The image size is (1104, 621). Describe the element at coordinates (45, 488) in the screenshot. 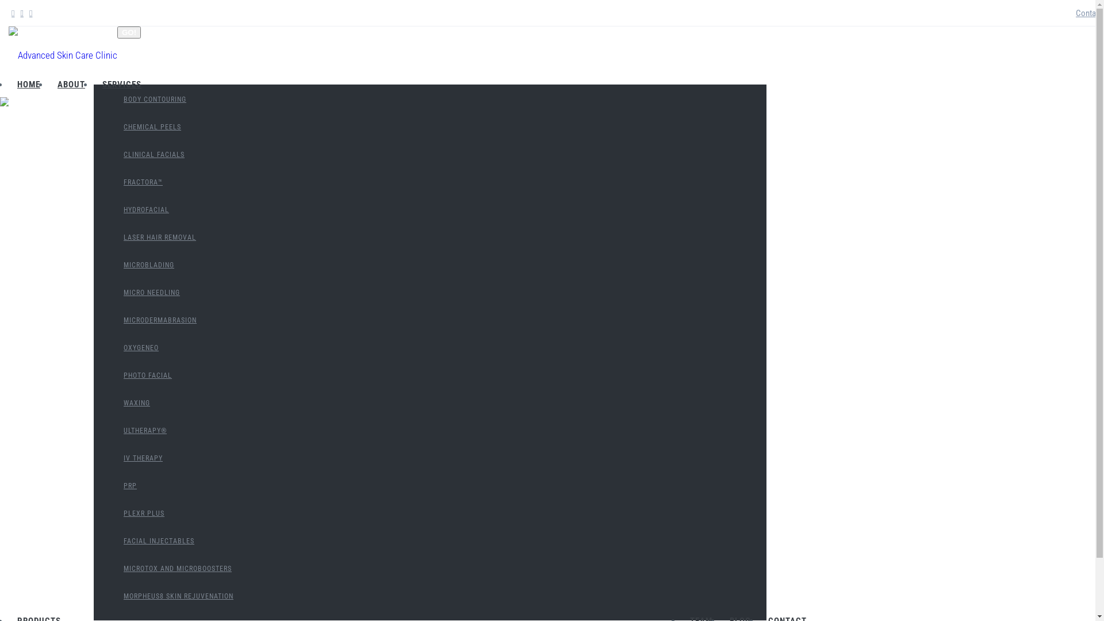

I see `Online Booking` at that location.